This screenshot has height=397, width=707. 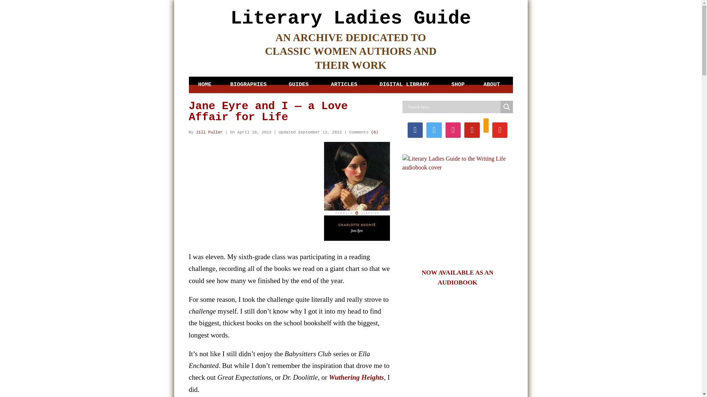 I want to click on DIGITAL LIBRARY, so click(x=406, y=85).